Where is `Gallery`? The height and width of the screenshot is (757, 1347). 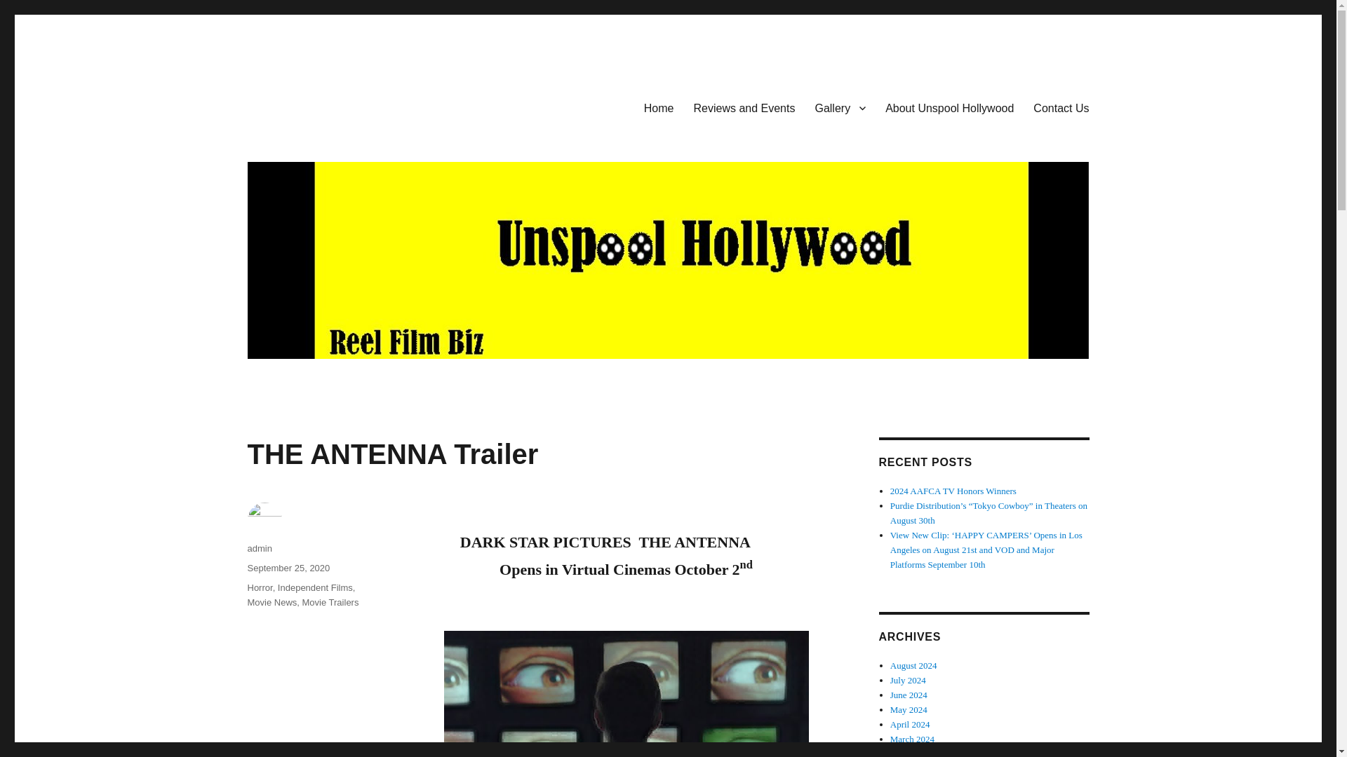 Gallery is located at coordinates (840, 107).